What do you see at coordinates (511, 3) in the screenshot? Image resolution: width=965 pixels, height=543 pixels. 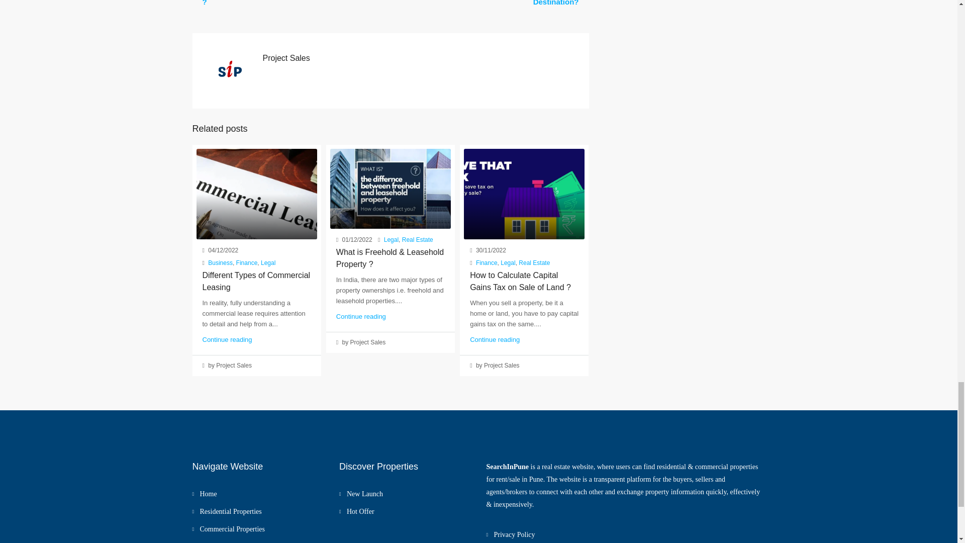 I see `Why Wakad Is The Perfect Investment Destination?` at bounding box center [511, 3].